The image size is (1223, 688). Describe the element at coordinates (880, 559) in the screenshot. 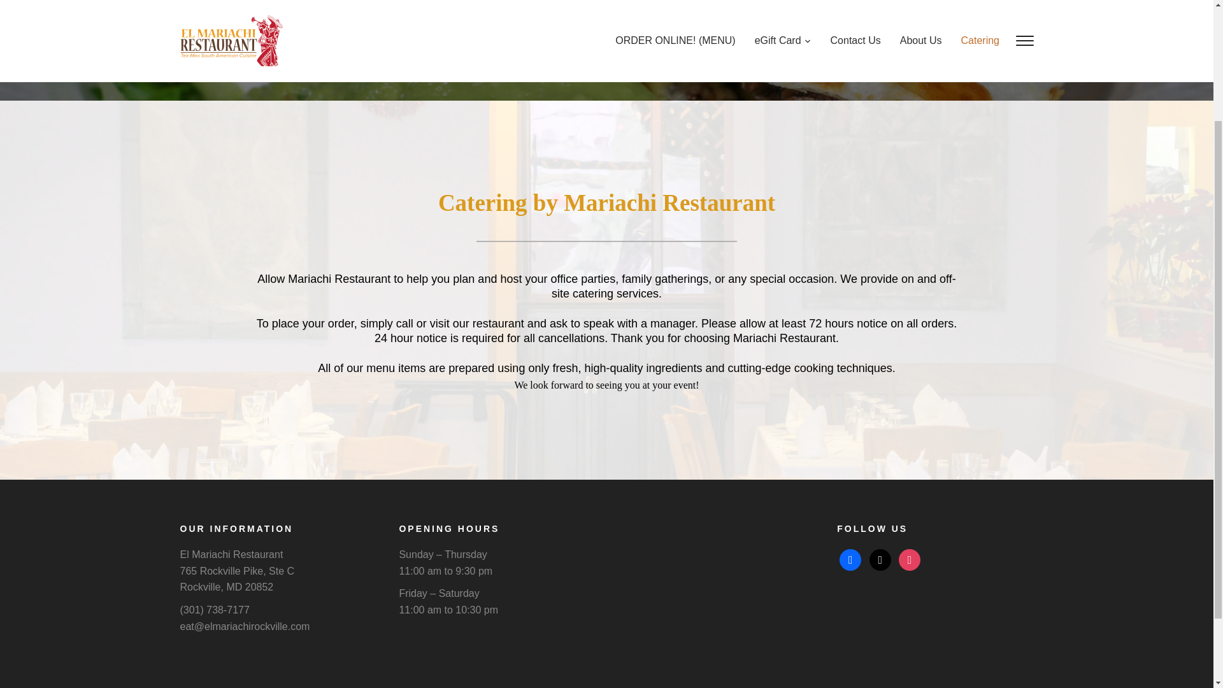

I see `x` at that location.